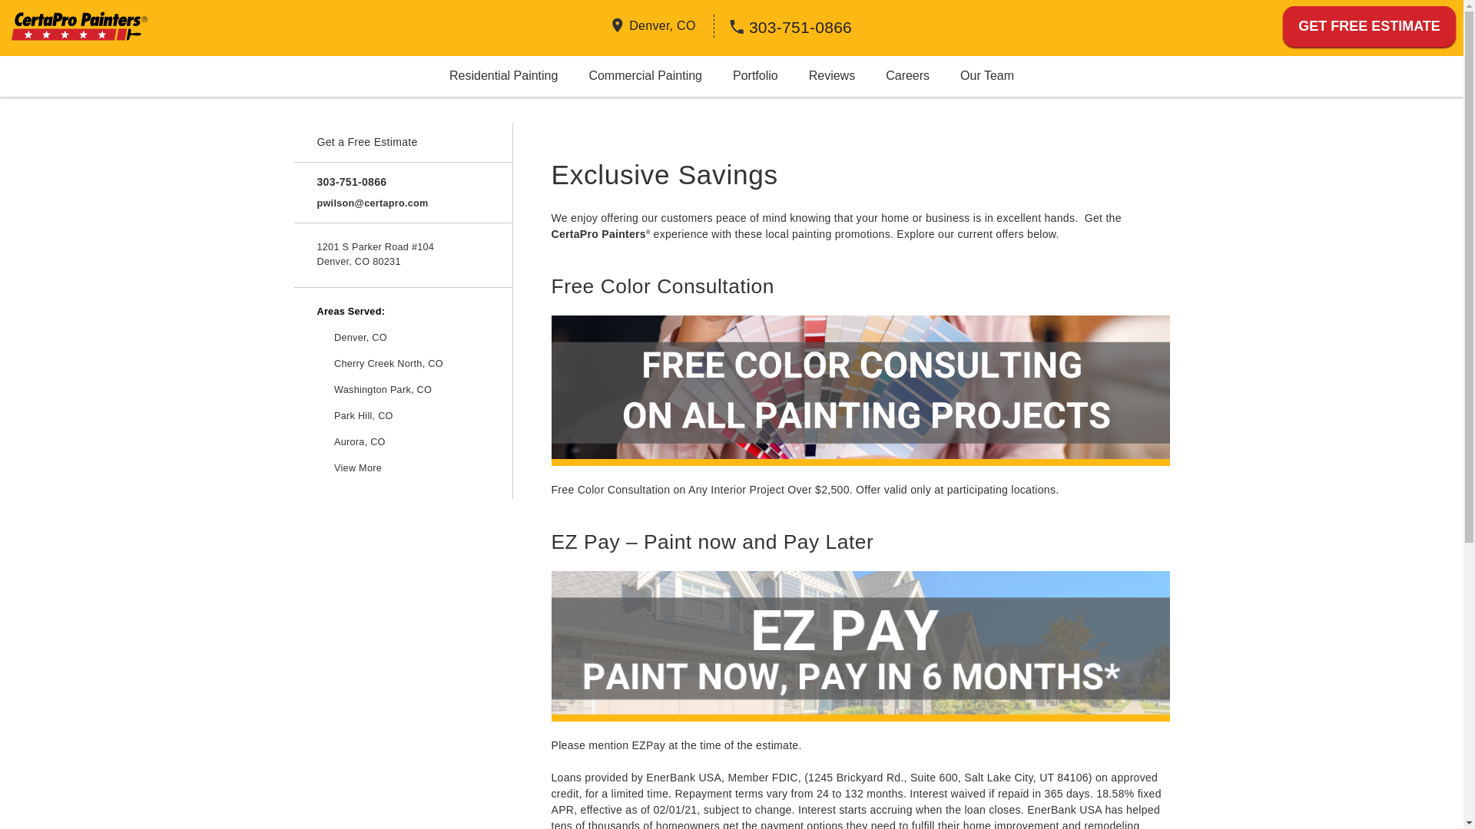 The height and width of the screenshot is (829, 1475). What do you see at coordinates (662, 25) in the screenshot?
I see `Denver, CO` at bounding box center [662, 25].